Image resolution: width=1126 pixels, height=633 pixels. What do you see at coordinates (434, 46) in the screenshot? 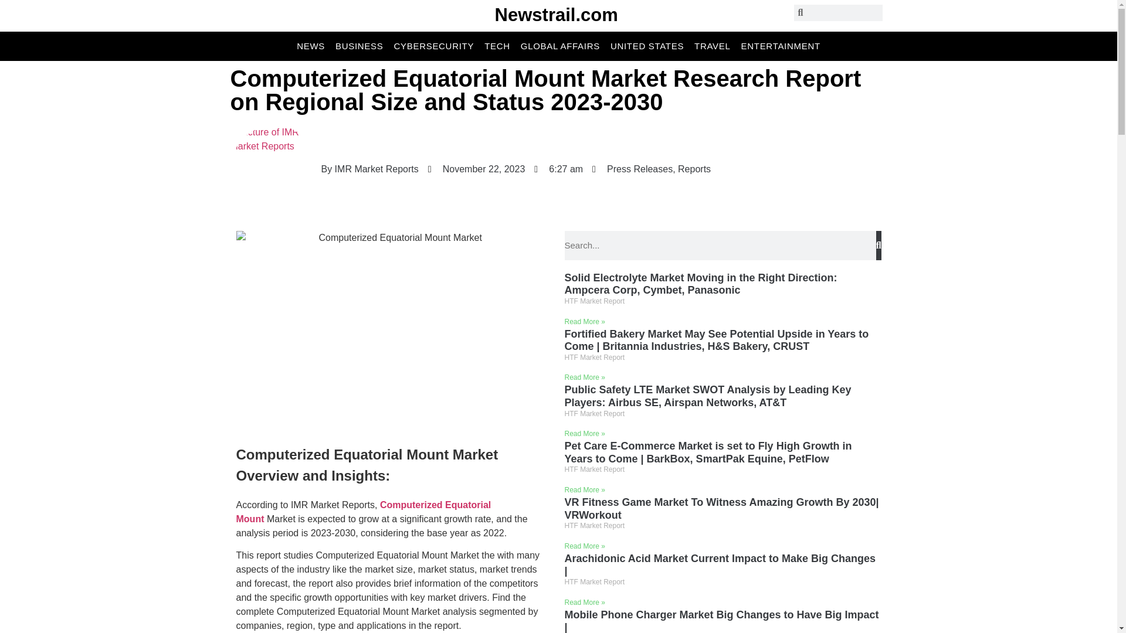
I see `CYBERSECURITY` at bounding box center [434, 46].